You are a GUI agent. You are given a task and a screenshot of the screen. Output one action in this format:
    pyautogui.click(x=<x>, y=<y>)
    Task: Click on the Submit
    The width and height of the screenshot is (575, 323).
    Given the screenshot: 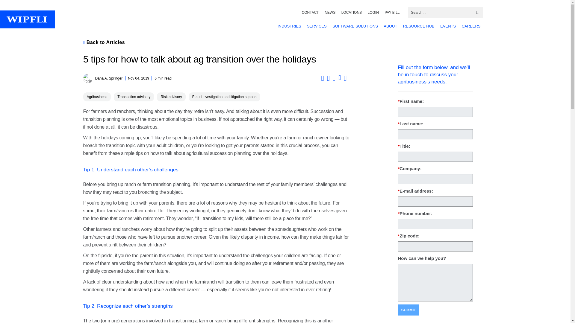 What is the action you would take?
    pyautogui.click(x=408, y=310)
    